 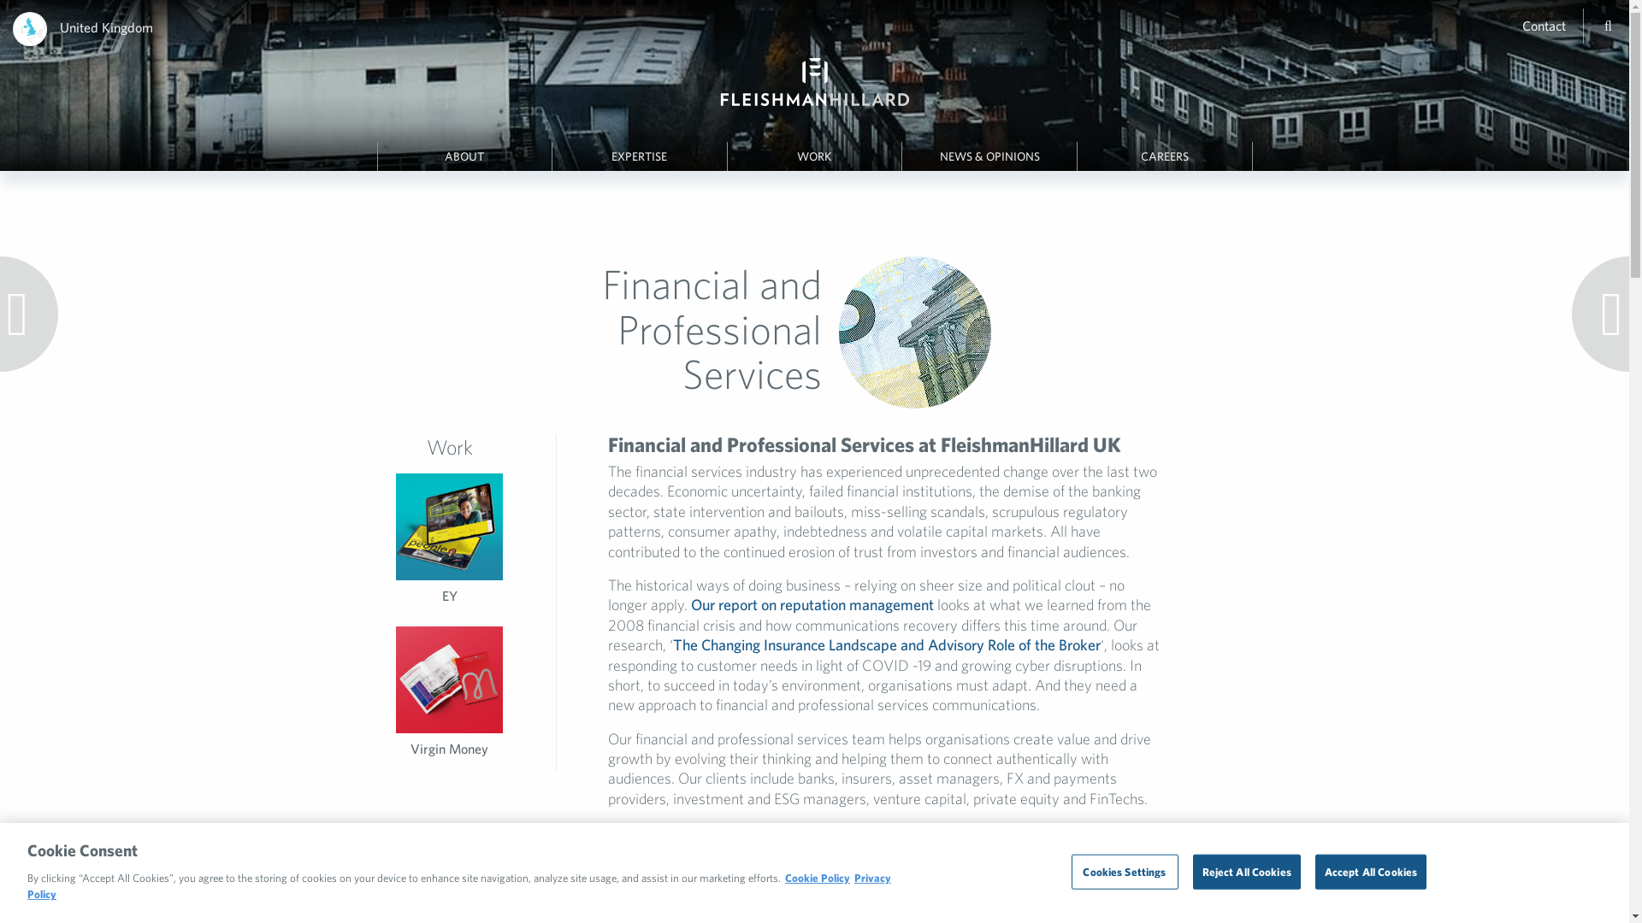 I want to click on EY, so click(x=450, y=595).